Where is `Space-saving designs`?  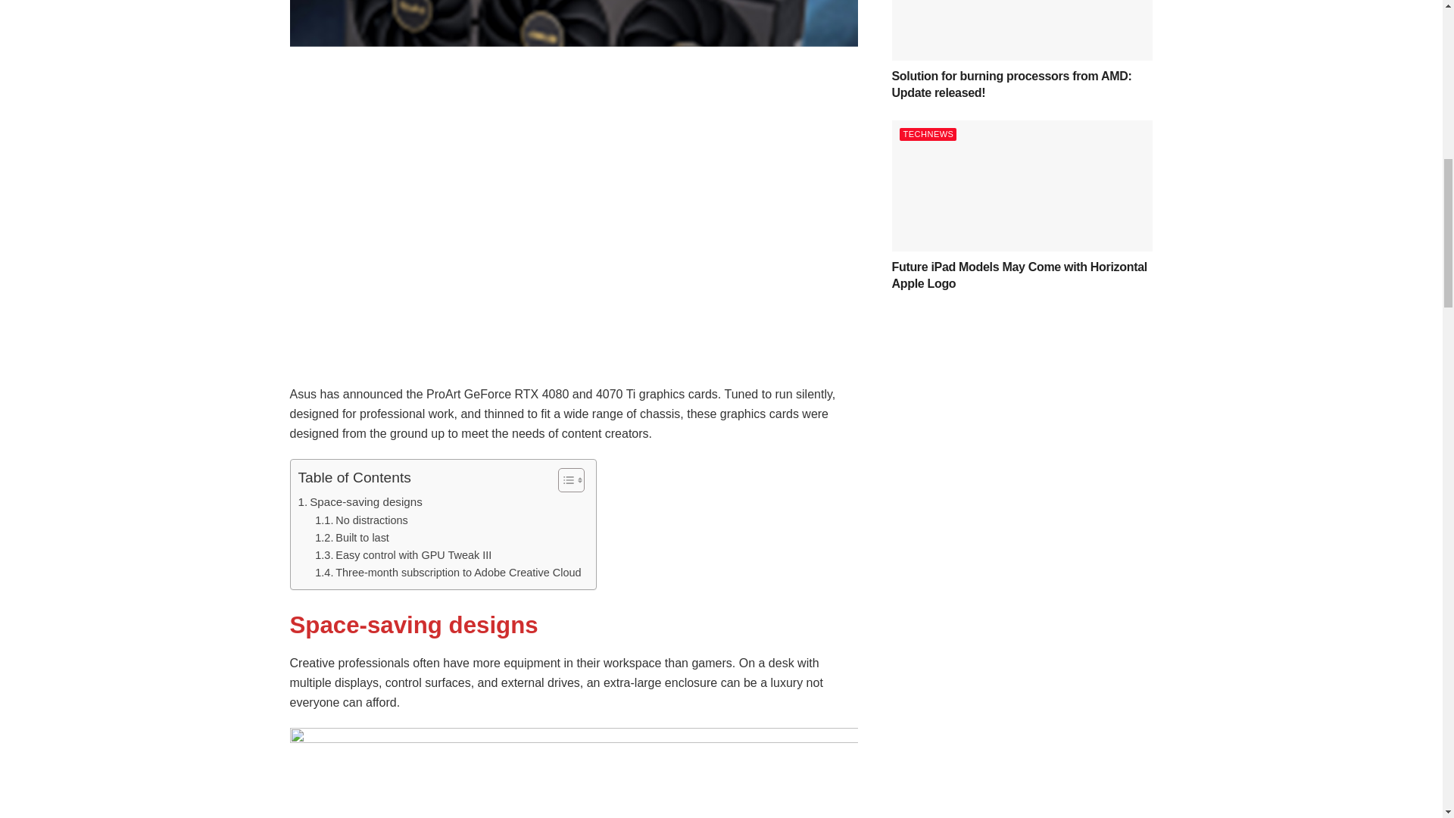 Space-saving designs is located at coordinates (360, 502).